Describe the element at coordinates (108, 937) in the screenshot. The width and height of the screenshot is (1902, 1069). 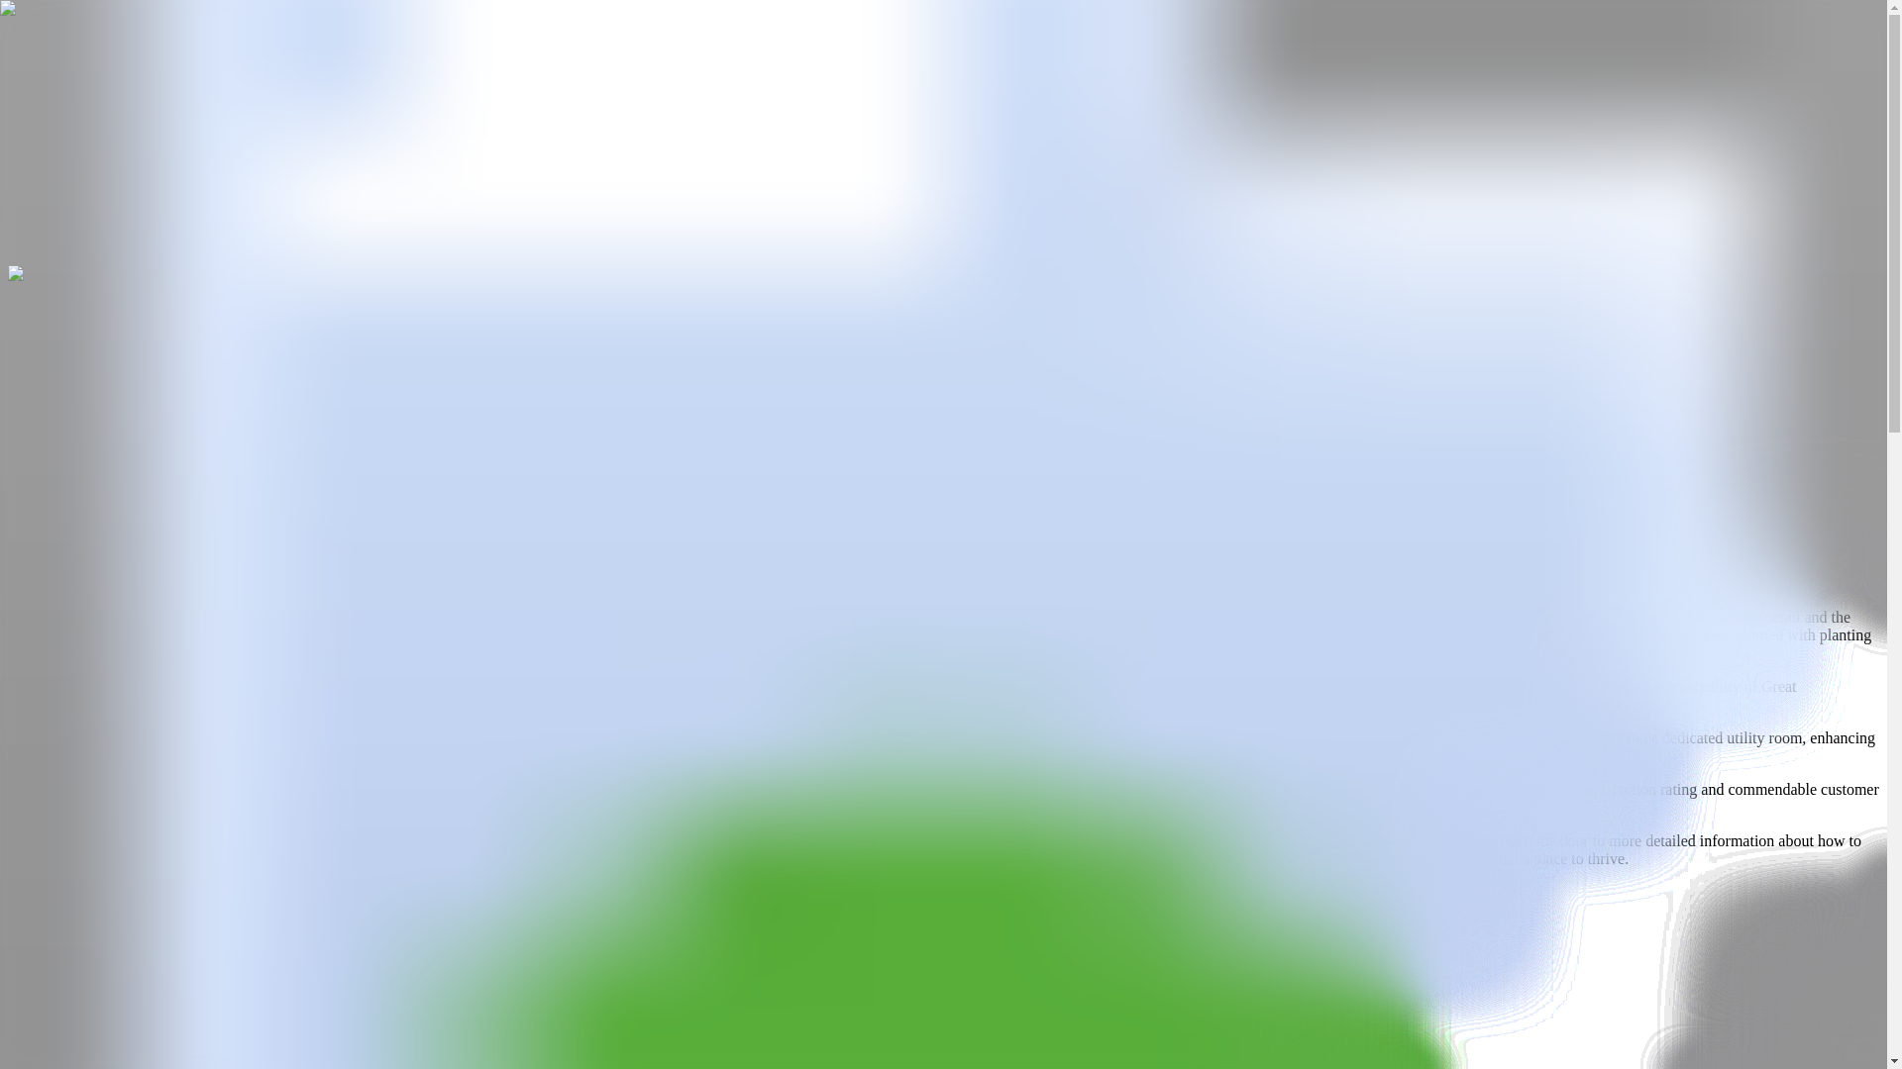
I see `Secondary` at that location.